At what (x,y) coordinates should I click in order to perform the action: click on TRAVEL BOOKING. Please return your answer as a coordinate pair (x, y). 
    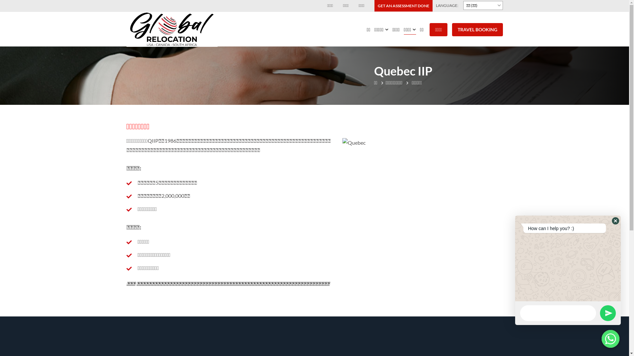
    Looking at the image, I should click on (477, 30).